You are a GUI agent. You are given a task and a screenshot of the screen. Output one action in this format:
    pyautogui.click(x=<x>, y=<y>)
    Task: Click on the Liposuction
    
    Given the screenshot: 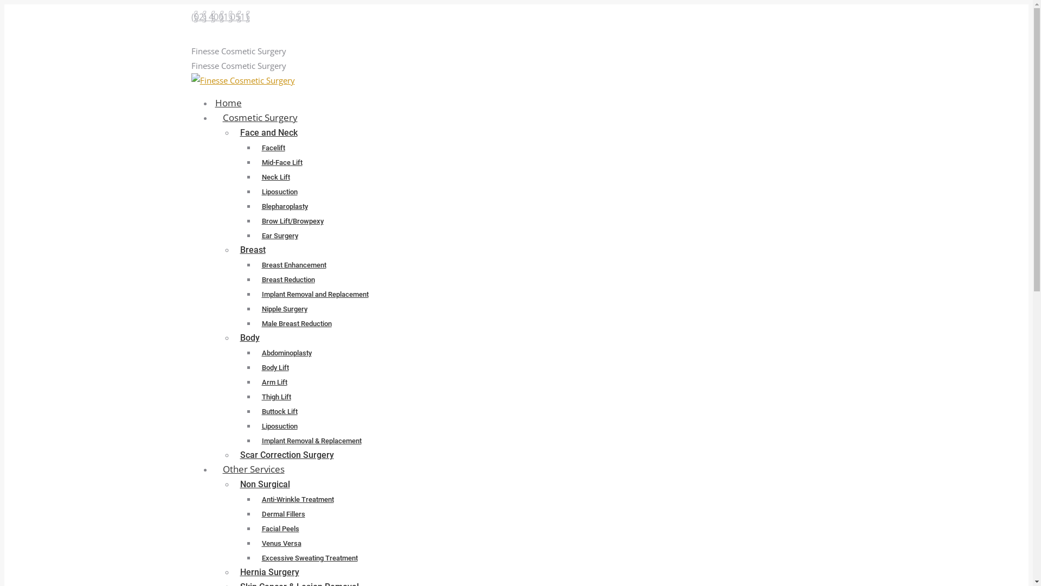 What is the action you would take?
    pyautogui.click(x=279, y=191)
    